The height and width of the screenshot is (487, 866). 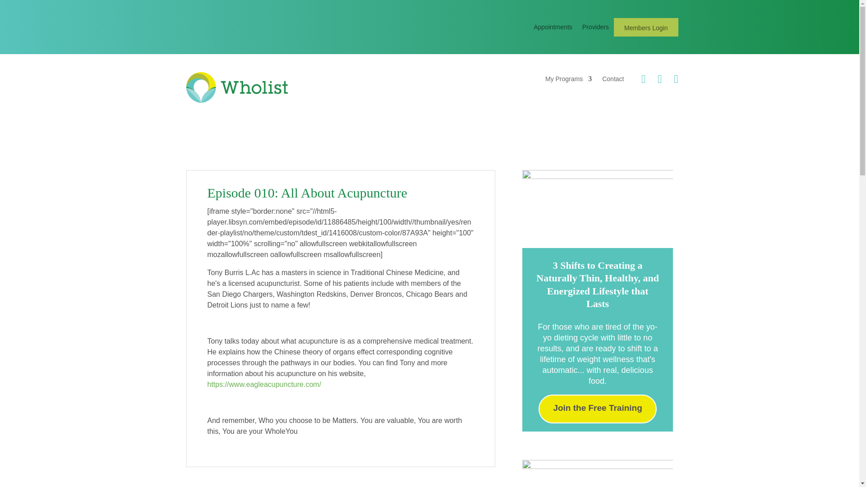 I want to click on Join the Free Training, so click(x=597, y=409).